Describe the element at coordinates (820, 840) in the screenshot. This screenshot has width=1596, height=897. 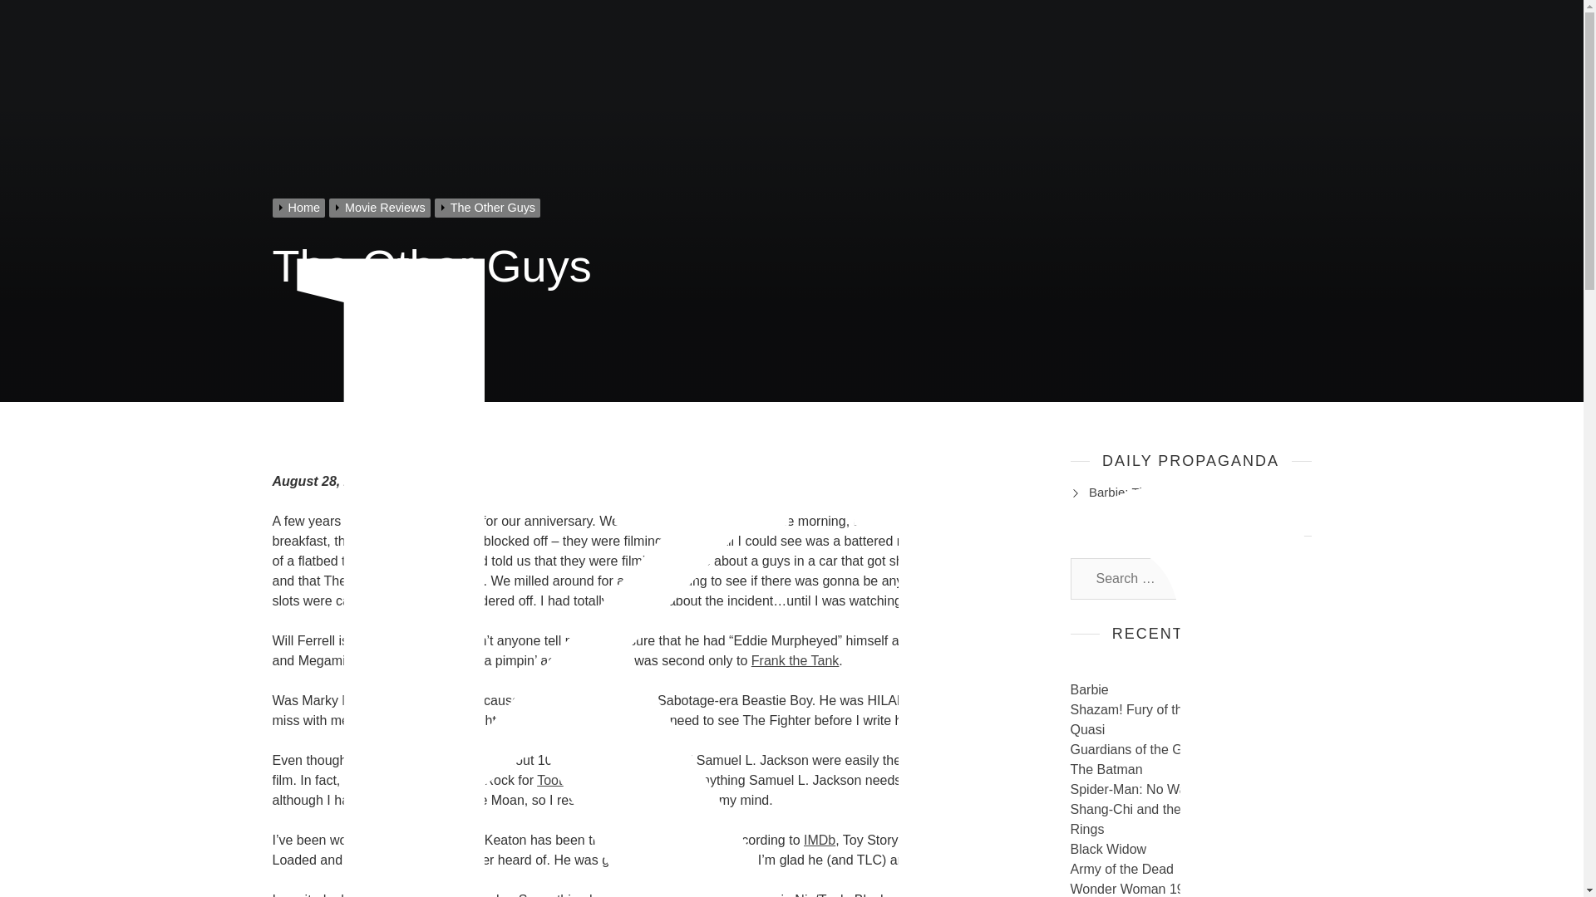
I see `IMDb` at that location.